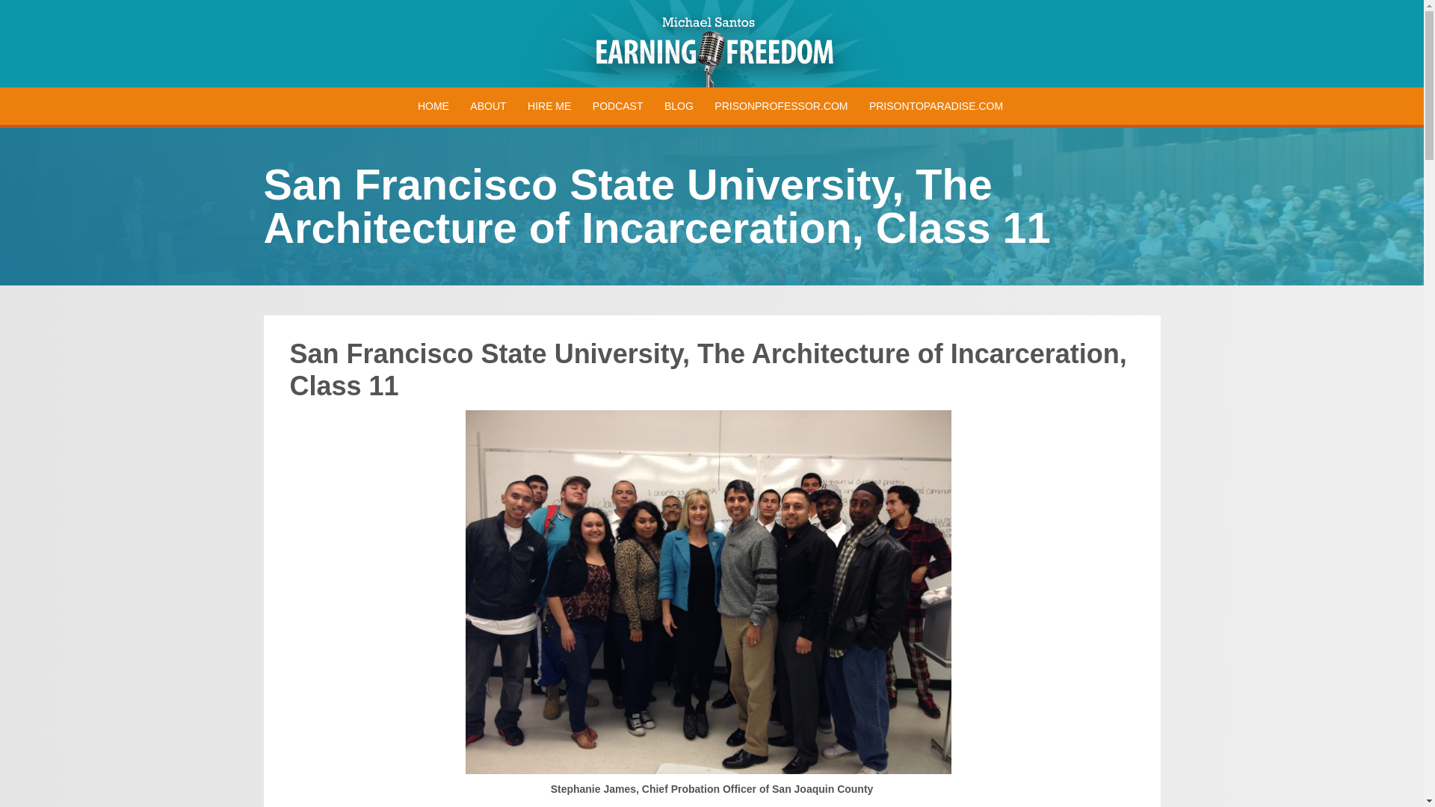  I want to click on ABOUT, so click(487, 106).